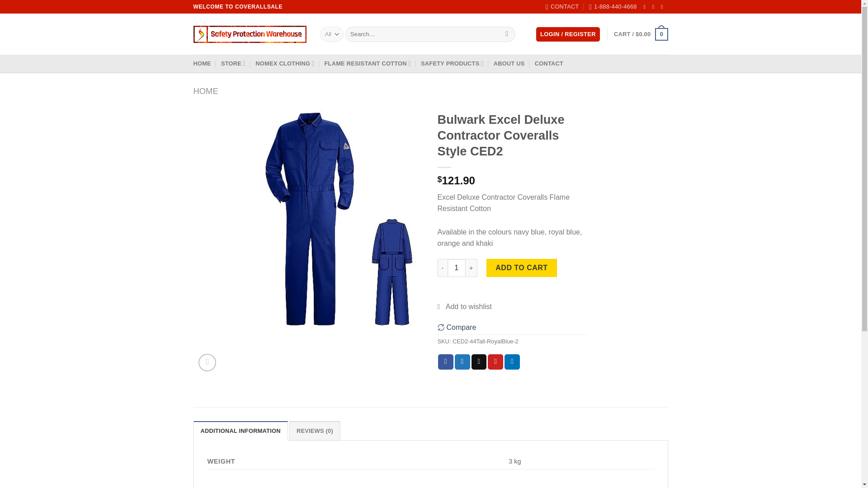 This screenshot has height=488, width=868. What do you see at coordinates (250, 34) in the screenshot?
I see `Safety Protection Warehouse Canada` at bounding box center [250, 34].